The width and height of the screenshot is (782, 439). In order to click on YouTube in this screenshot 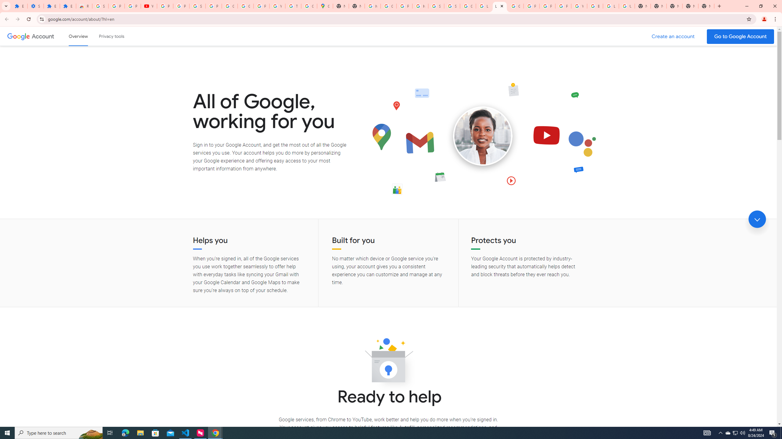, I will do `click(579, 6)`.